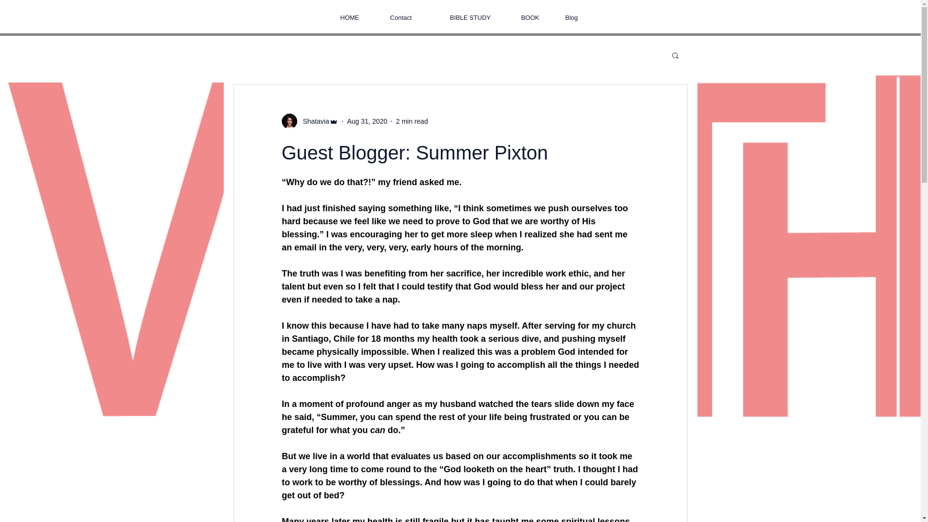  I want to click on Aug 31, 2020, so click(367, 121).